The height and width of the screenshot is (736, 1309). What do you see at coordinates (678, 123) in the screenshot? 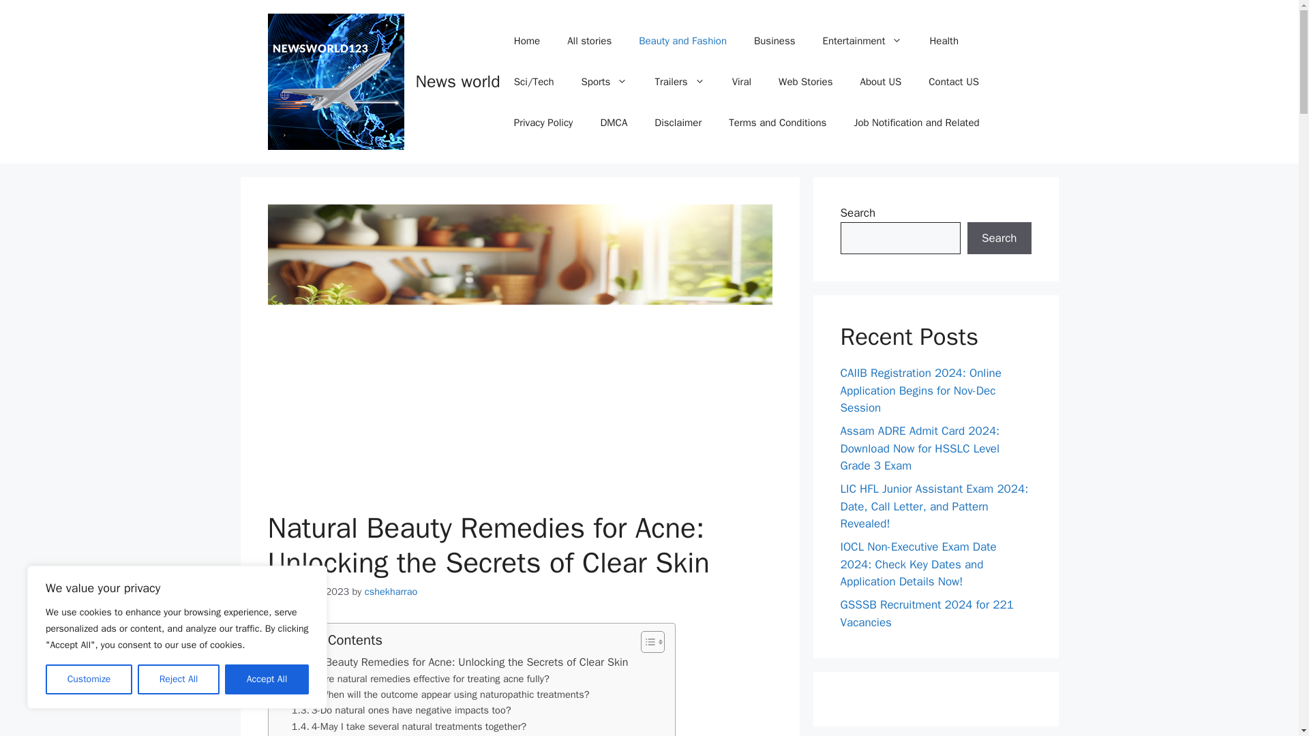
I see `Disclaimer` at bounding box center [678, 123].